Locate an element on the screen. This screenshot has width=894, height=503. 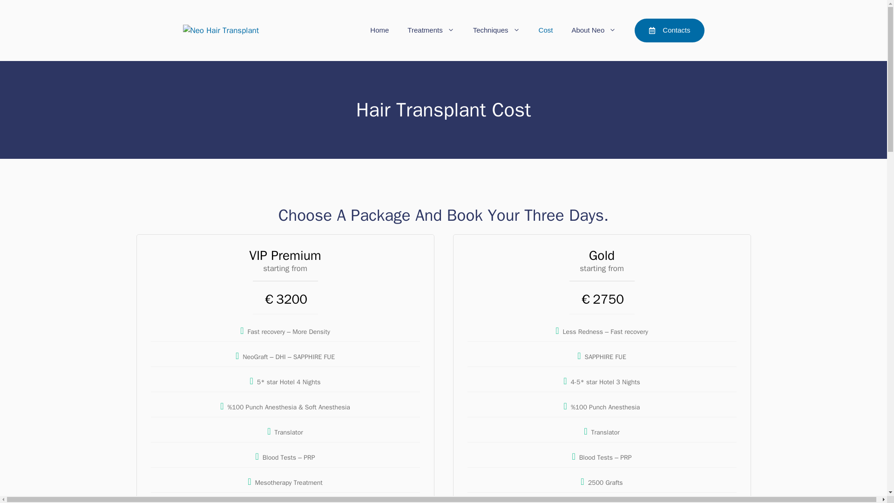
About Neo is located at coordinates (593, 30).